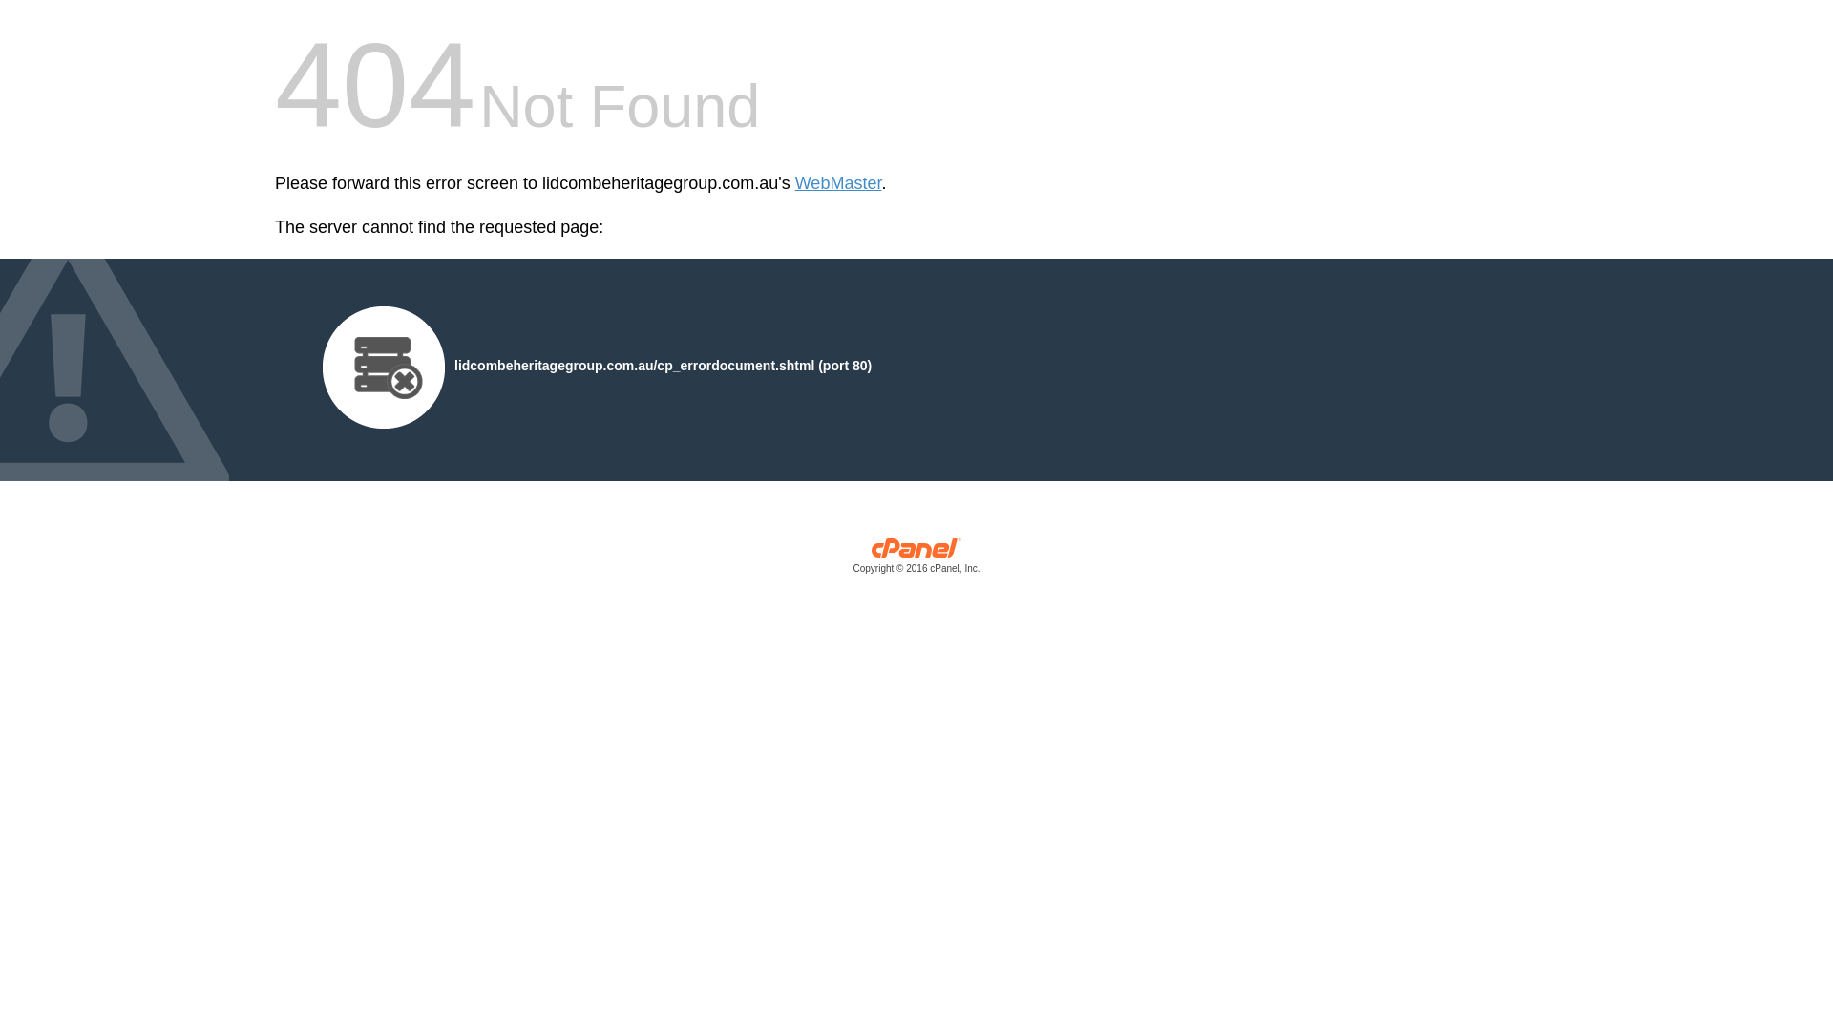  Describe the element at coordinates (838, 183) in the screenshot. I see `WebMaster` at that location.